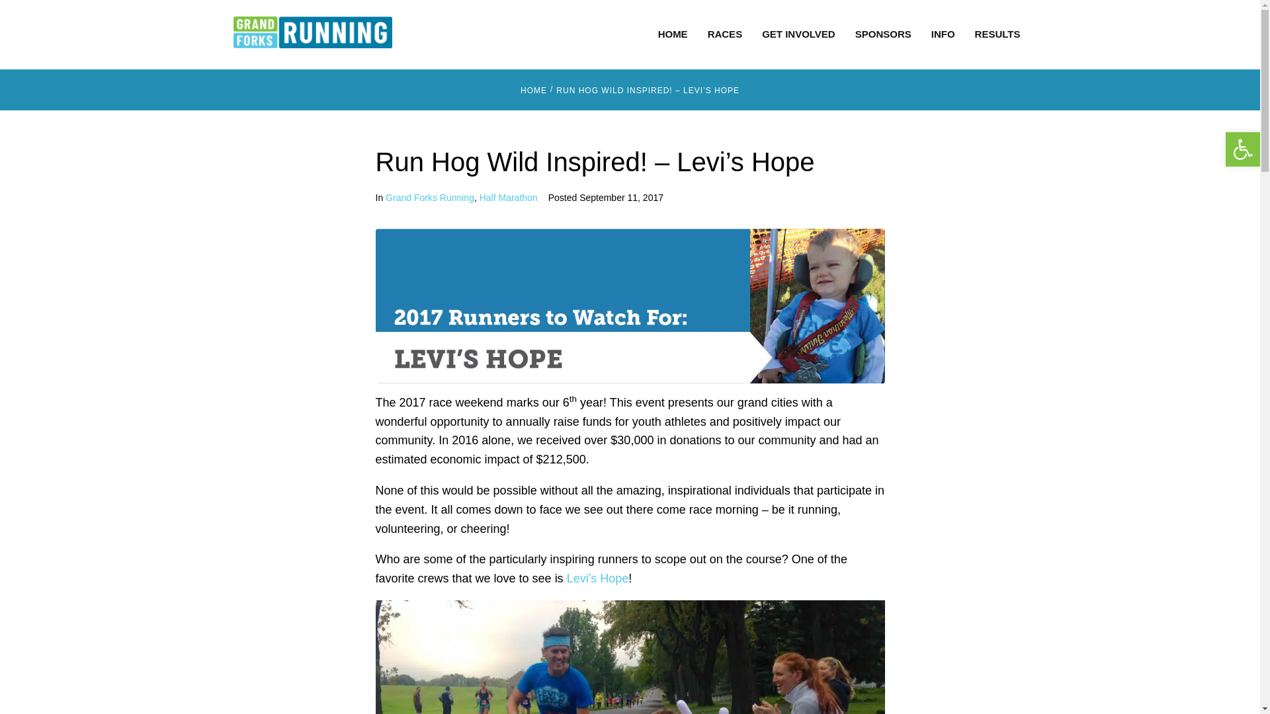 This screenshot has height=714, width=1270. I want to click on Home, so click(534, 91).